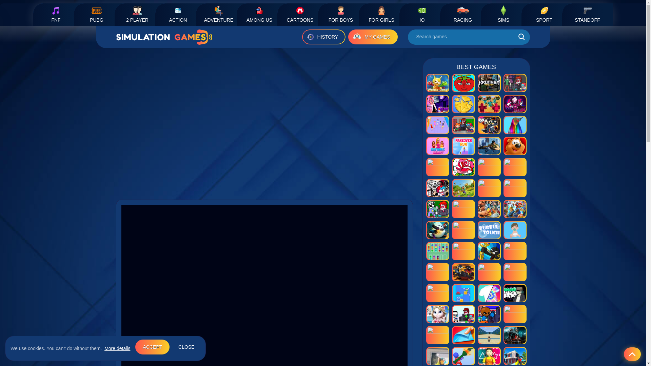  Describe the element at coordinates (343, 14) in the screenshot. I see `For boys` at that location.